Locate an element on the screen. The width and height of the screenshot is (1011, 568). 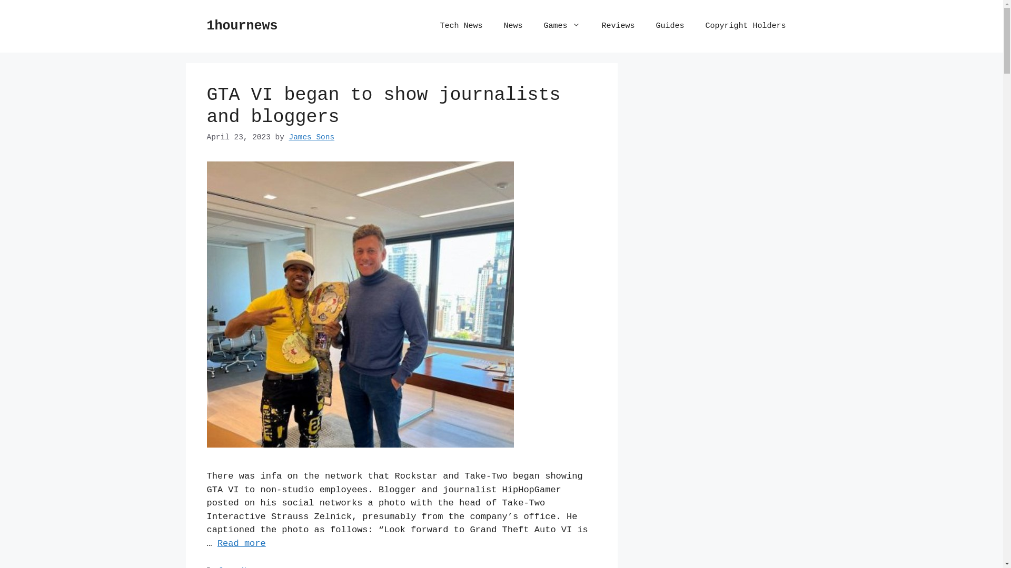
Copyright Holders is located at coordinates (746, 26).